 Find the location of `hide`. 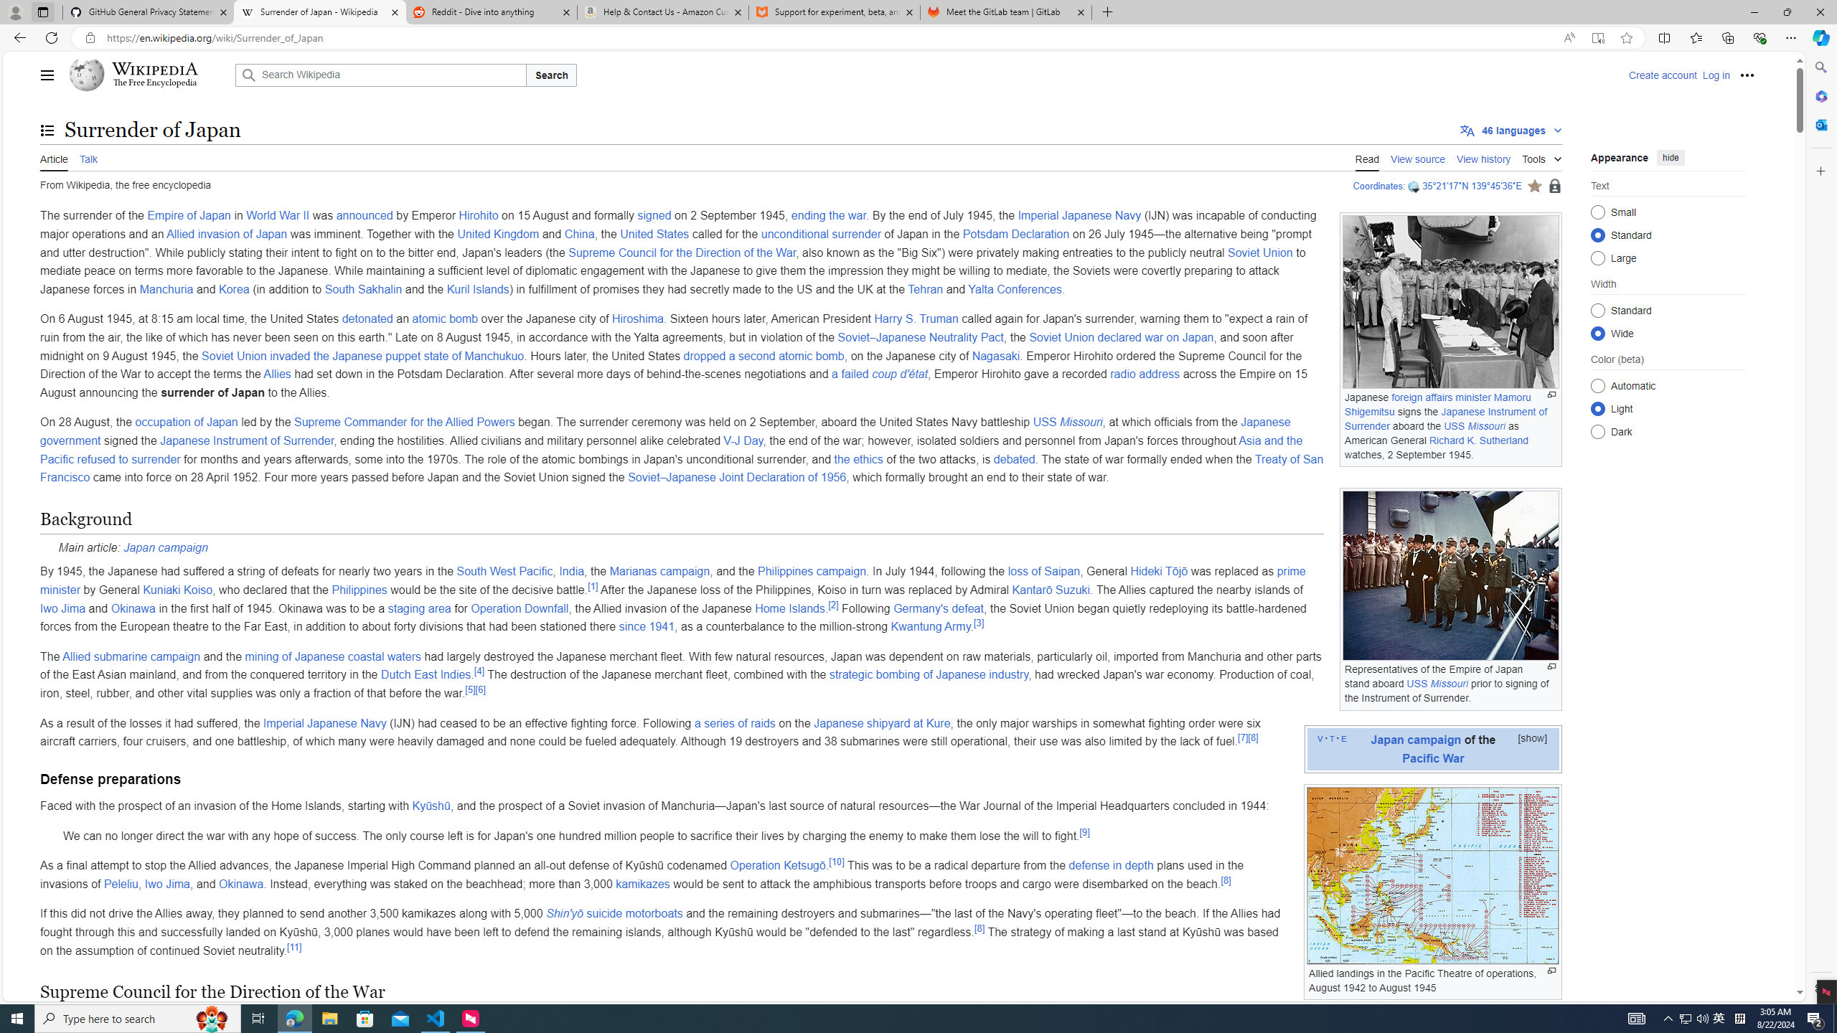

hide is located at coordinates (1671, 156).